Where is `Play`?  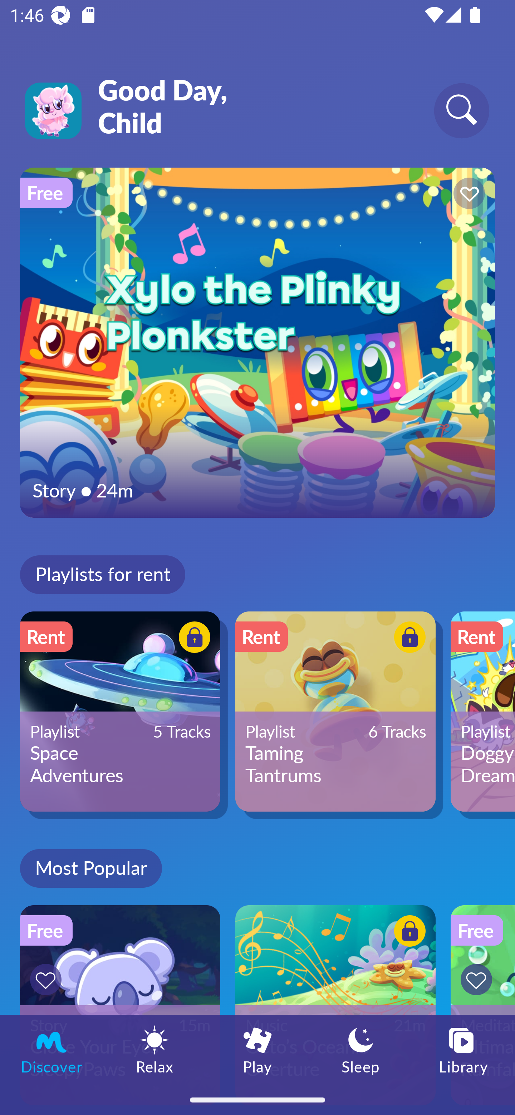 Play is located at coordinates (257, 1050).